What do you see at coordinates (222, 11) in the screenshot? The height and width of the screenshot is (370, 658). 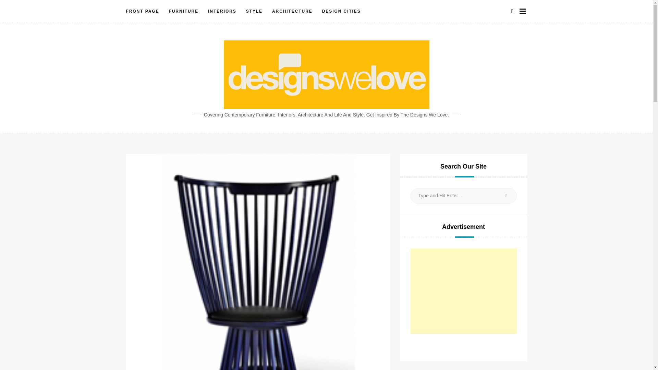 I see `INTERIORS` at bounding box center [222, 11].